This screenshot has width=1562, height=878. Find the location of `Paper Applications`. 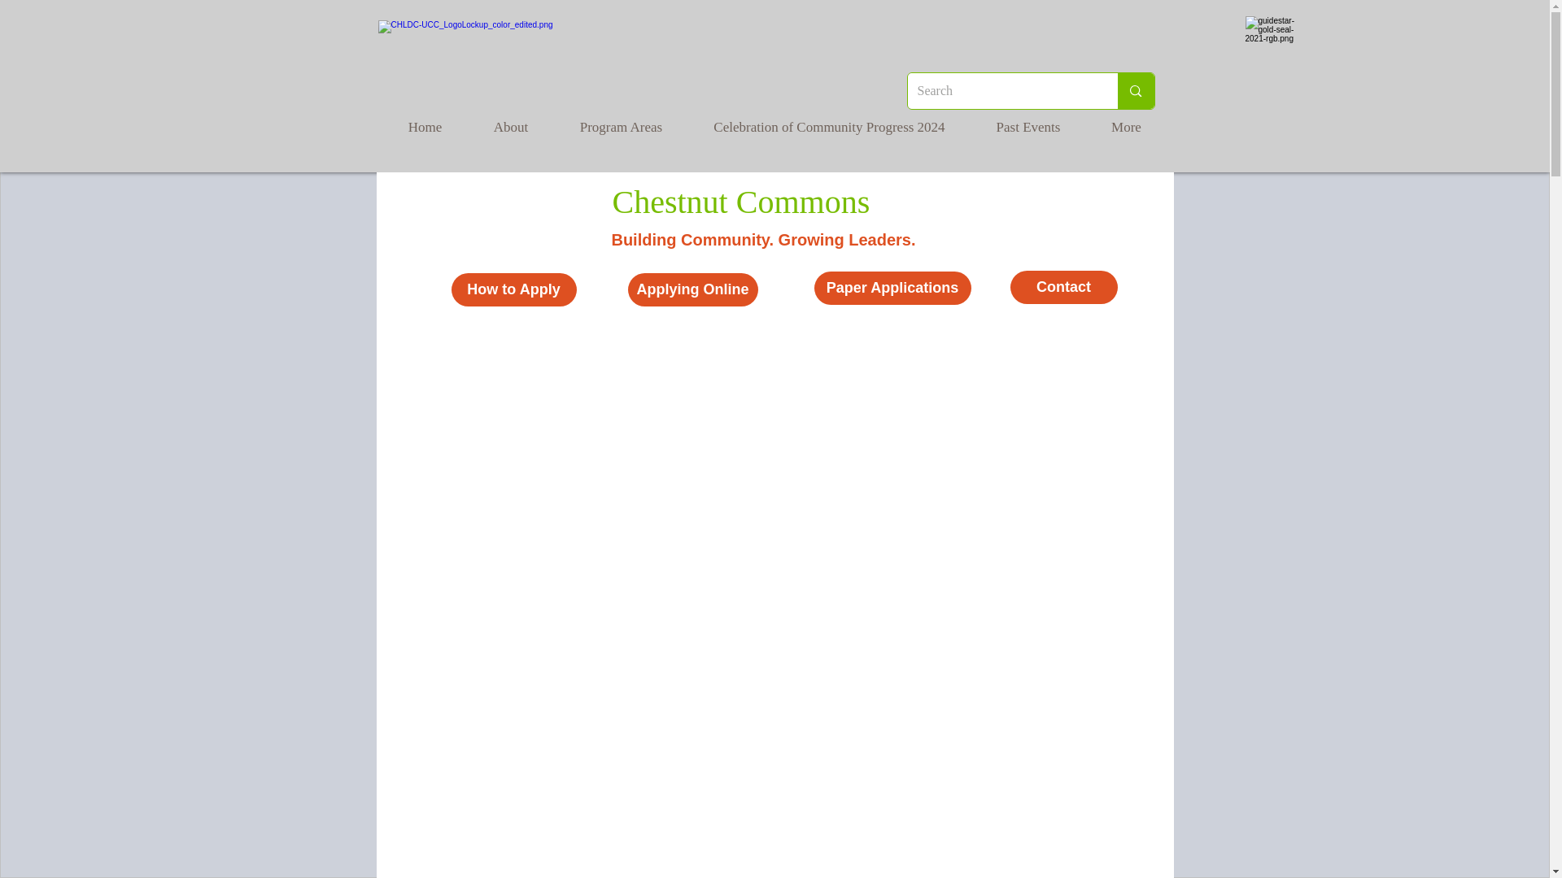

Paper Applications is located at coordinates (892, 288).